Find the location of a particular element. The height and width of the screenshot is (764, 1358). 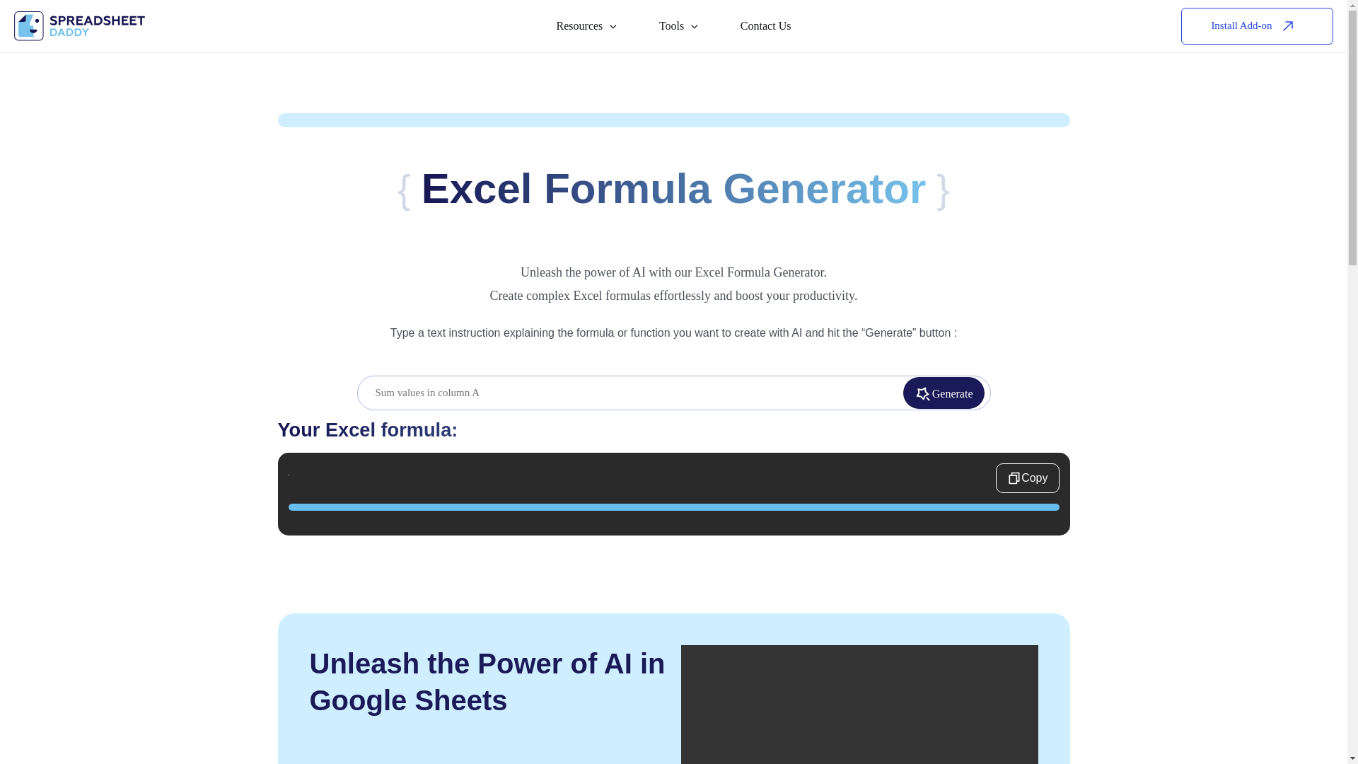

Contact Us is located at coordinates (765, 25).